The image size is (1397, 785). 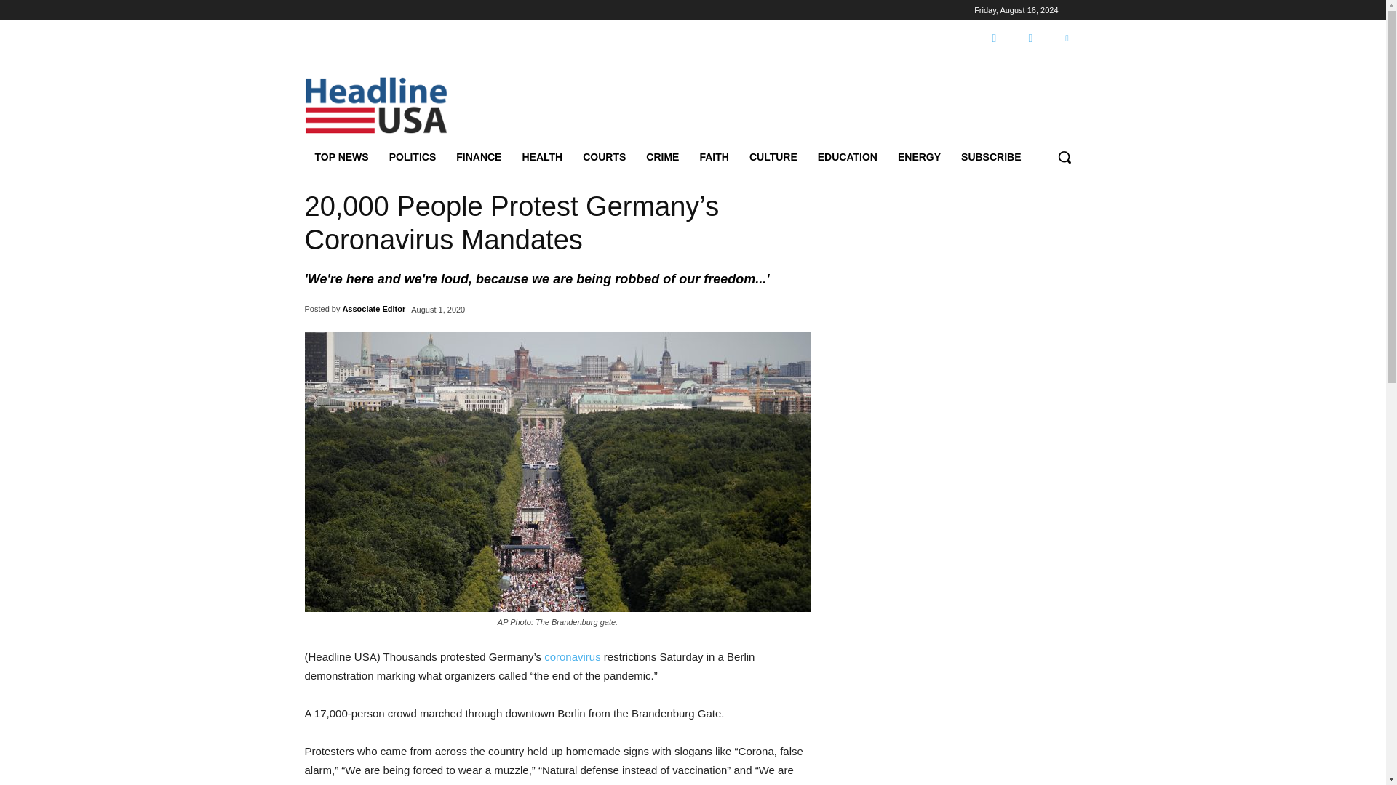 What do you see at coordinates (919, 157) in the screenshot?
I see `ENERGY` at bounding box center [919, 157].